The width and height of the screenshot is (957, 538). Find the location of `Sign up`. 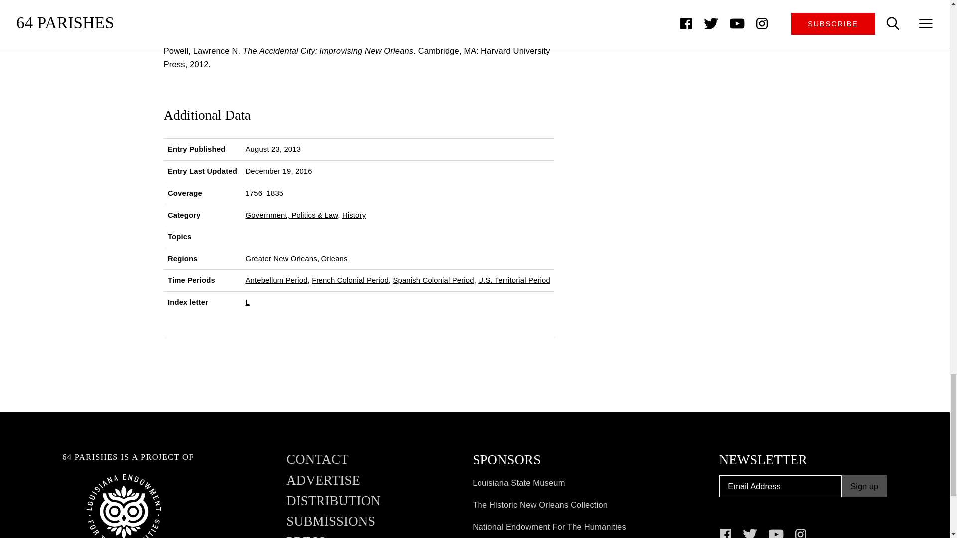

Sign up is located at coordinates (864, 486).